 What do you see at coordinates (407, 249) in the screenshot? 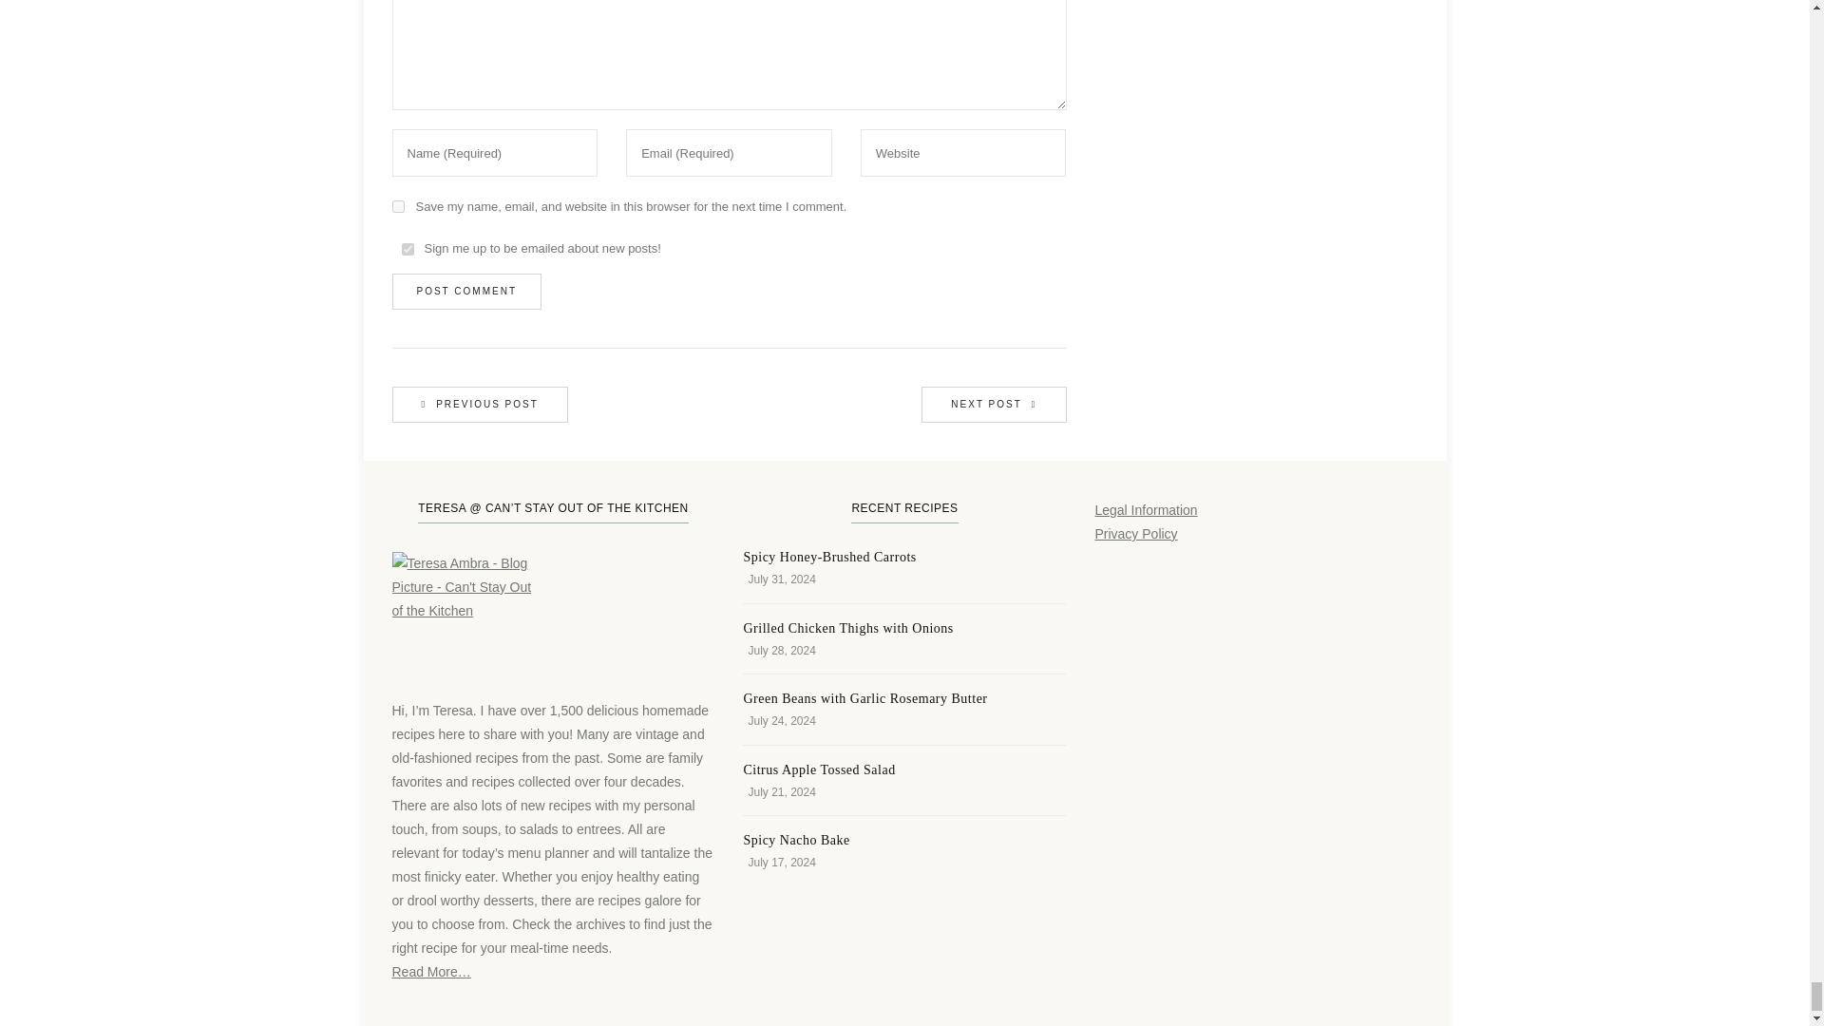
I see `1` at bounding box center [407, 249].